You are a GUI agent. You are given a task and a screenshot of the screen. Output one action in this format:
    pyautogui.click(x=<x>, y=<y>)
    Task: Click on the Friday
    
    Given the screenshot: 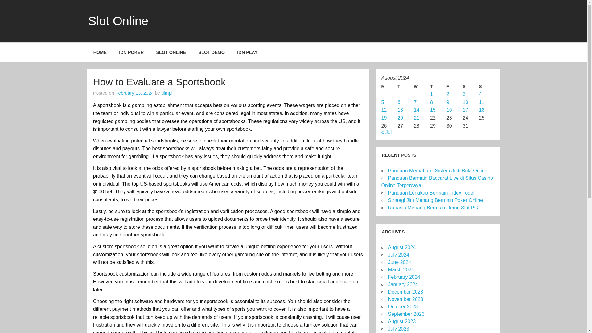 What is the action you would take?
    pyautogui.click(x=454, y=86)
    